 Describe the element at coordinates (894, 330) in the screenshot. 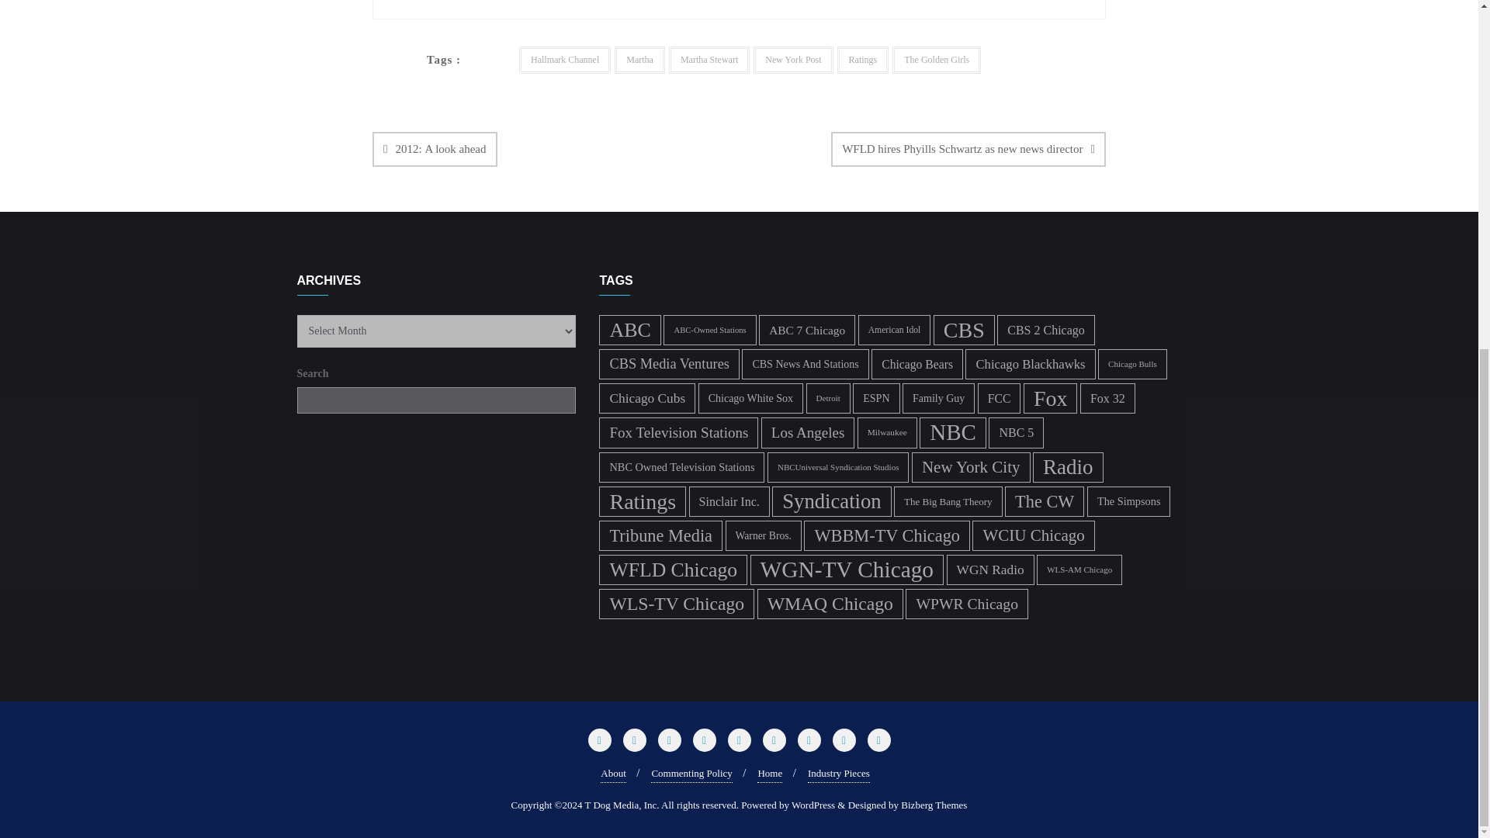

I see `American Idol` at that location.